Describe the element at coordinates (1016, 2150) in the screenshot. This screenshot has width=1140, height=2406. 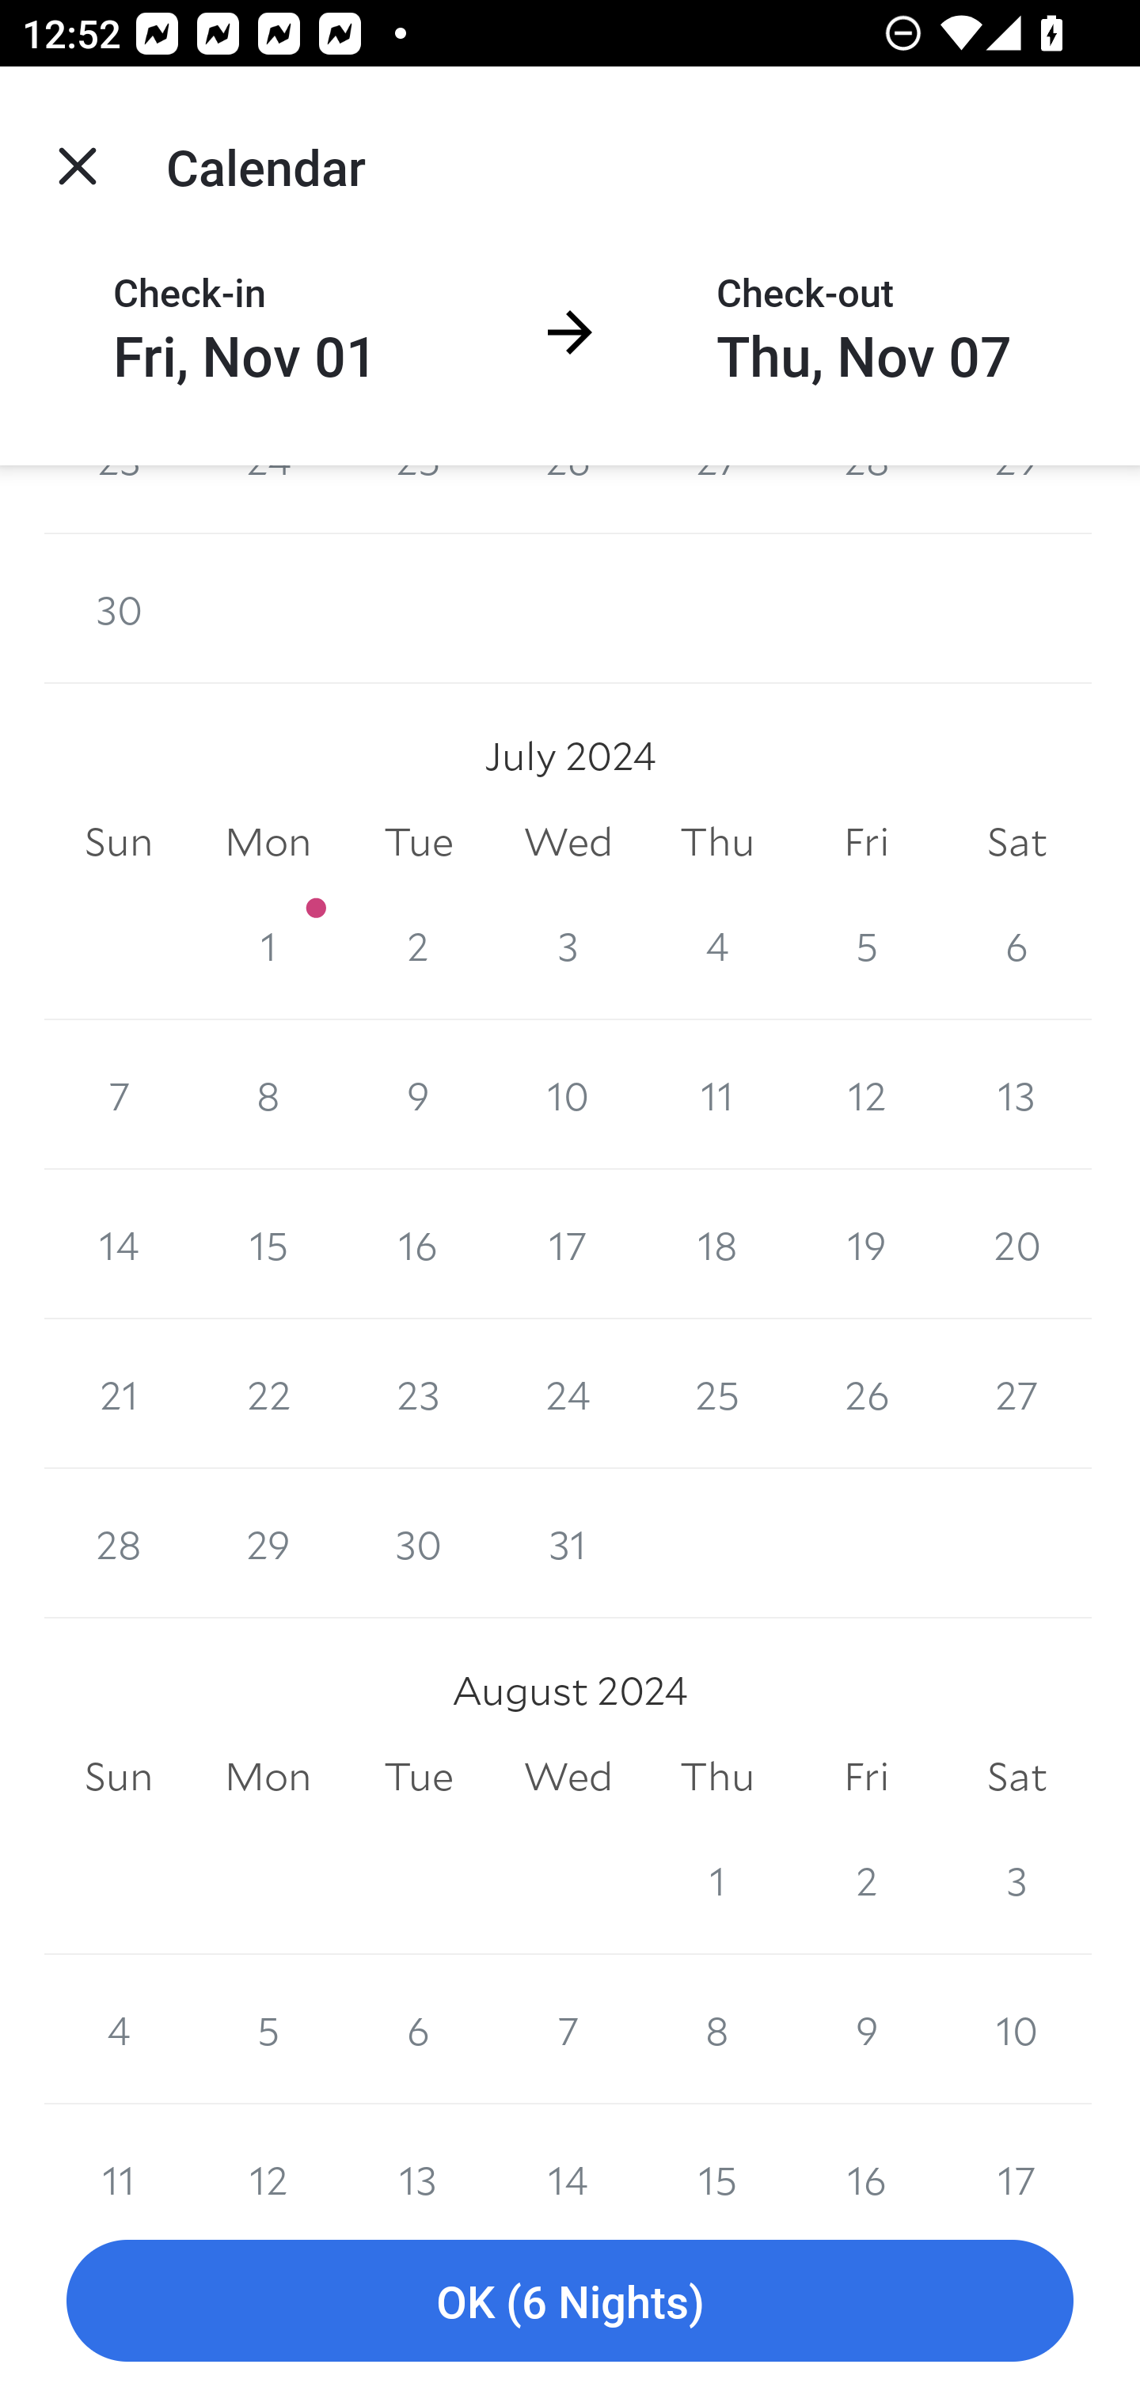
I see `17 17 August 2024` at that location.